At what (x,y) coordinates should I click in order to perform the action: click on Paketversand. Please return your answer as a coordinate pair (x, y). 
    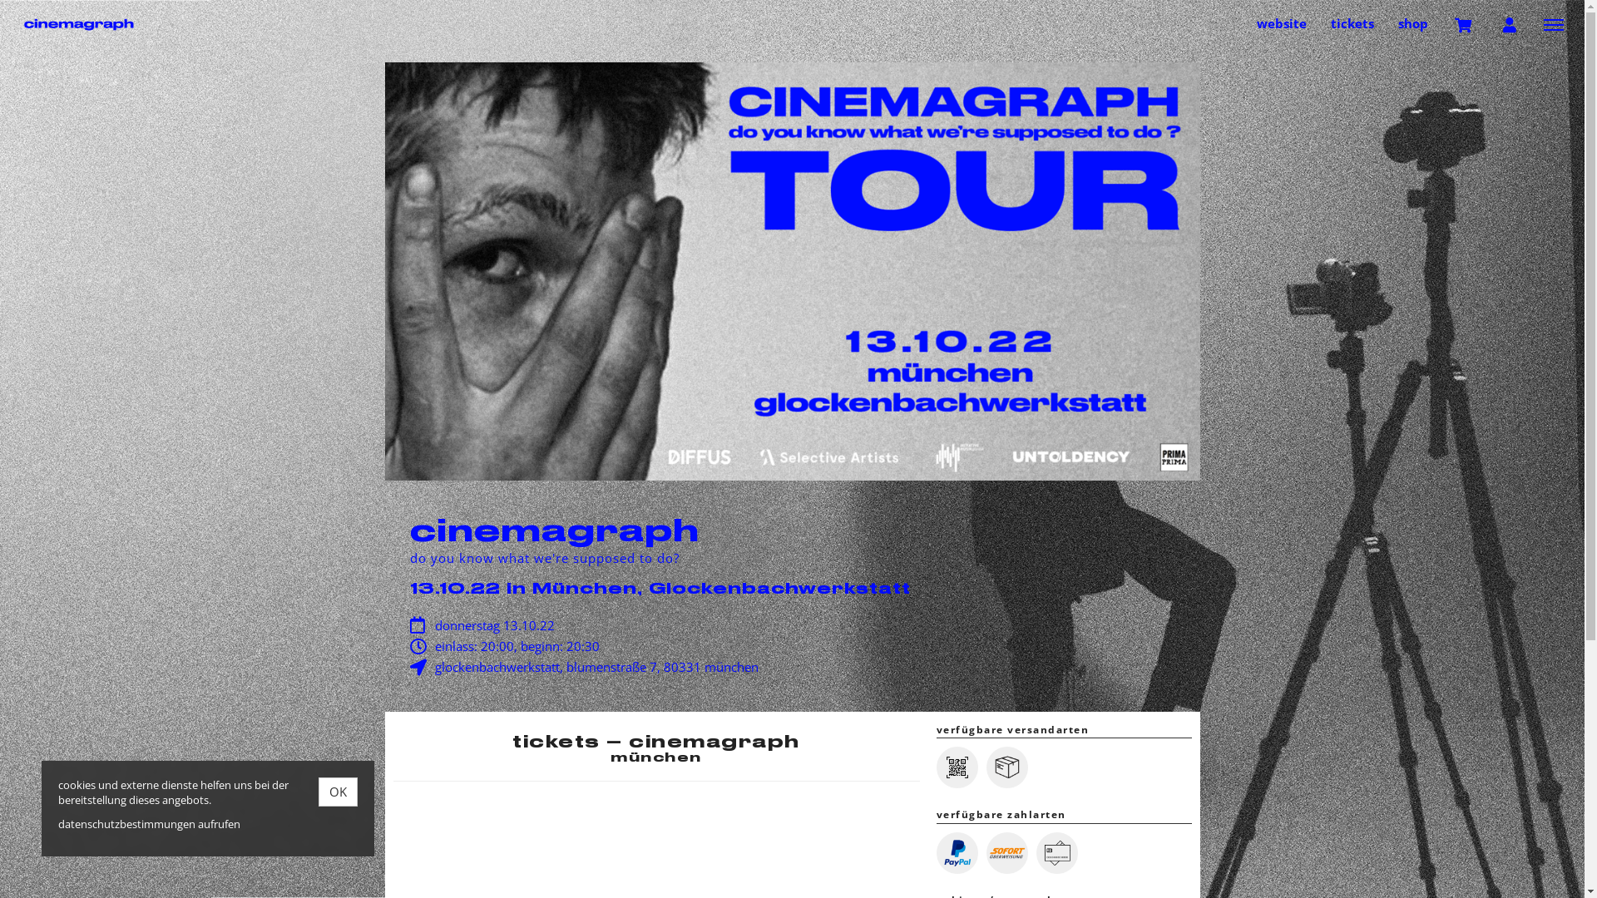
    Looking at the image, I should click on (1007, 767).